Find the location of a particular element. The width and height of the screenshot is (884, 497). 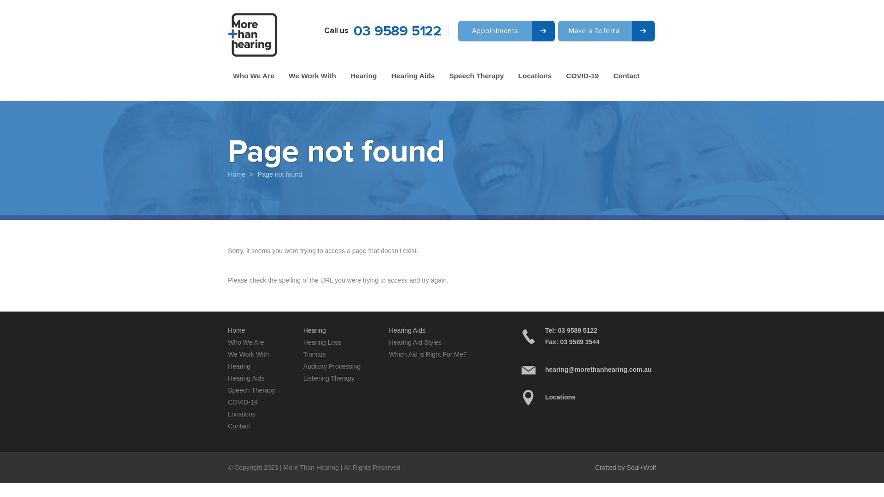

Hearing Aids is located at coordinates (413, 76).